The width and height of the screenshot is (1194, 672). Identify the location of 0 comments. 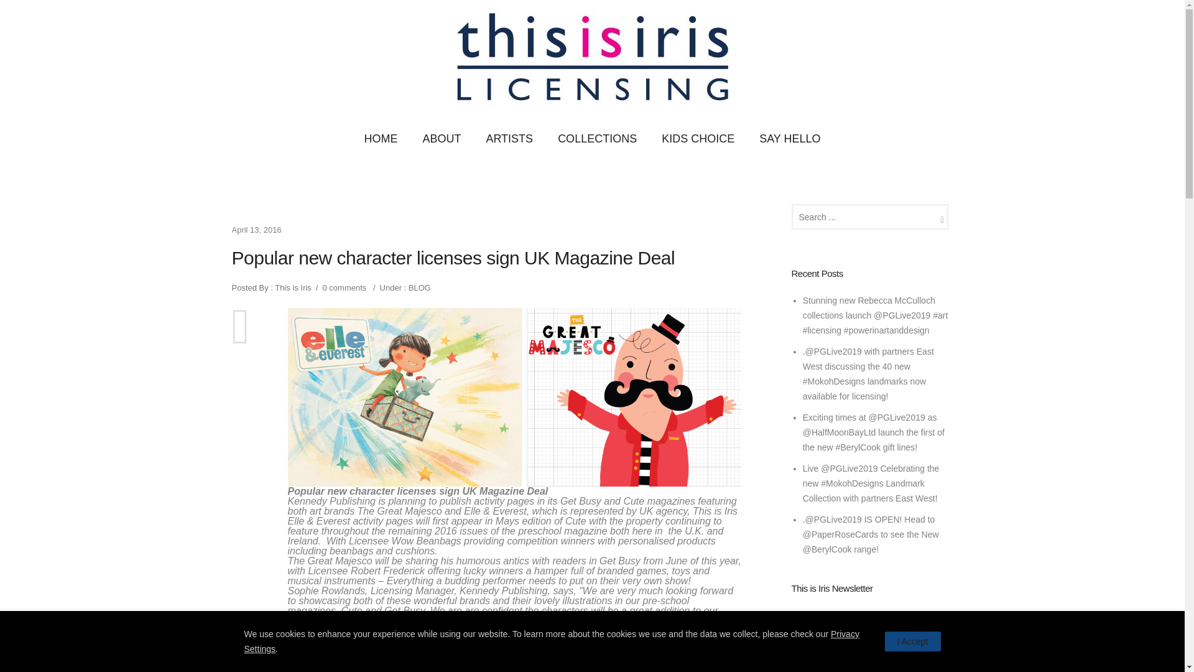
(345, 287).